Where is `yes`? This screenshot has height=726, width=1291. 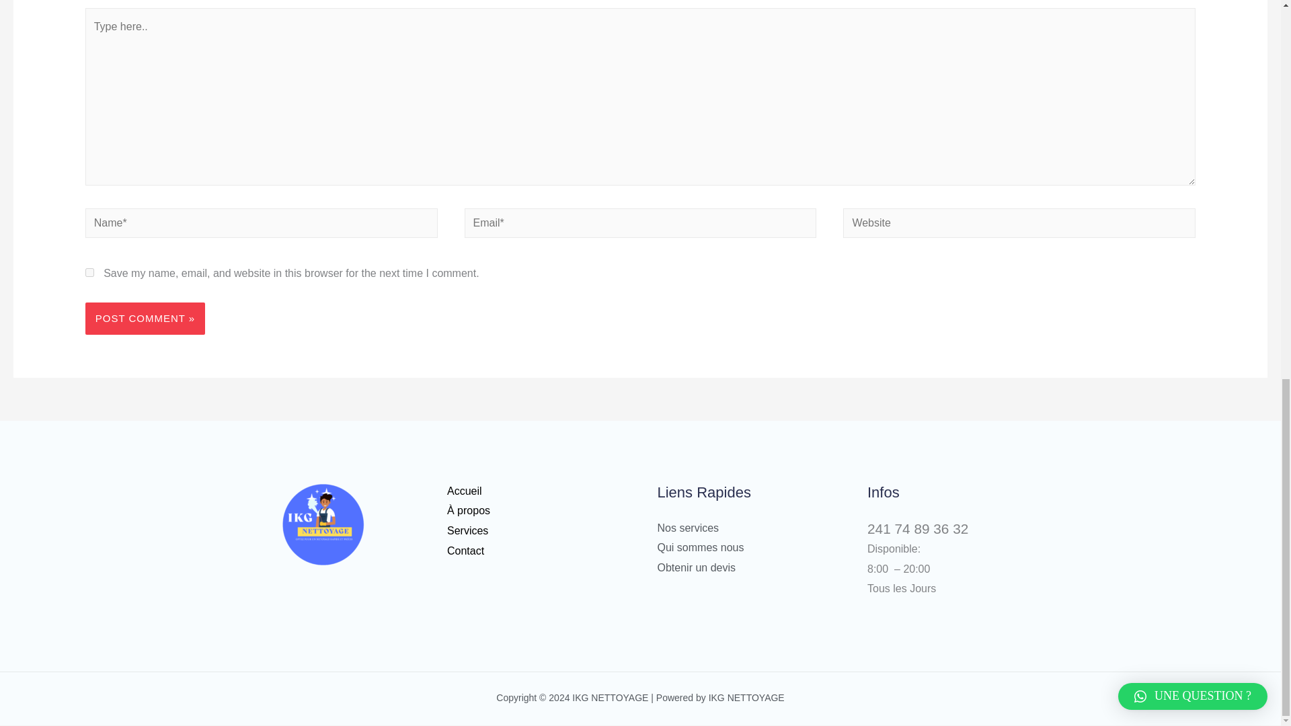 yes is located at coordinates (89, 272).